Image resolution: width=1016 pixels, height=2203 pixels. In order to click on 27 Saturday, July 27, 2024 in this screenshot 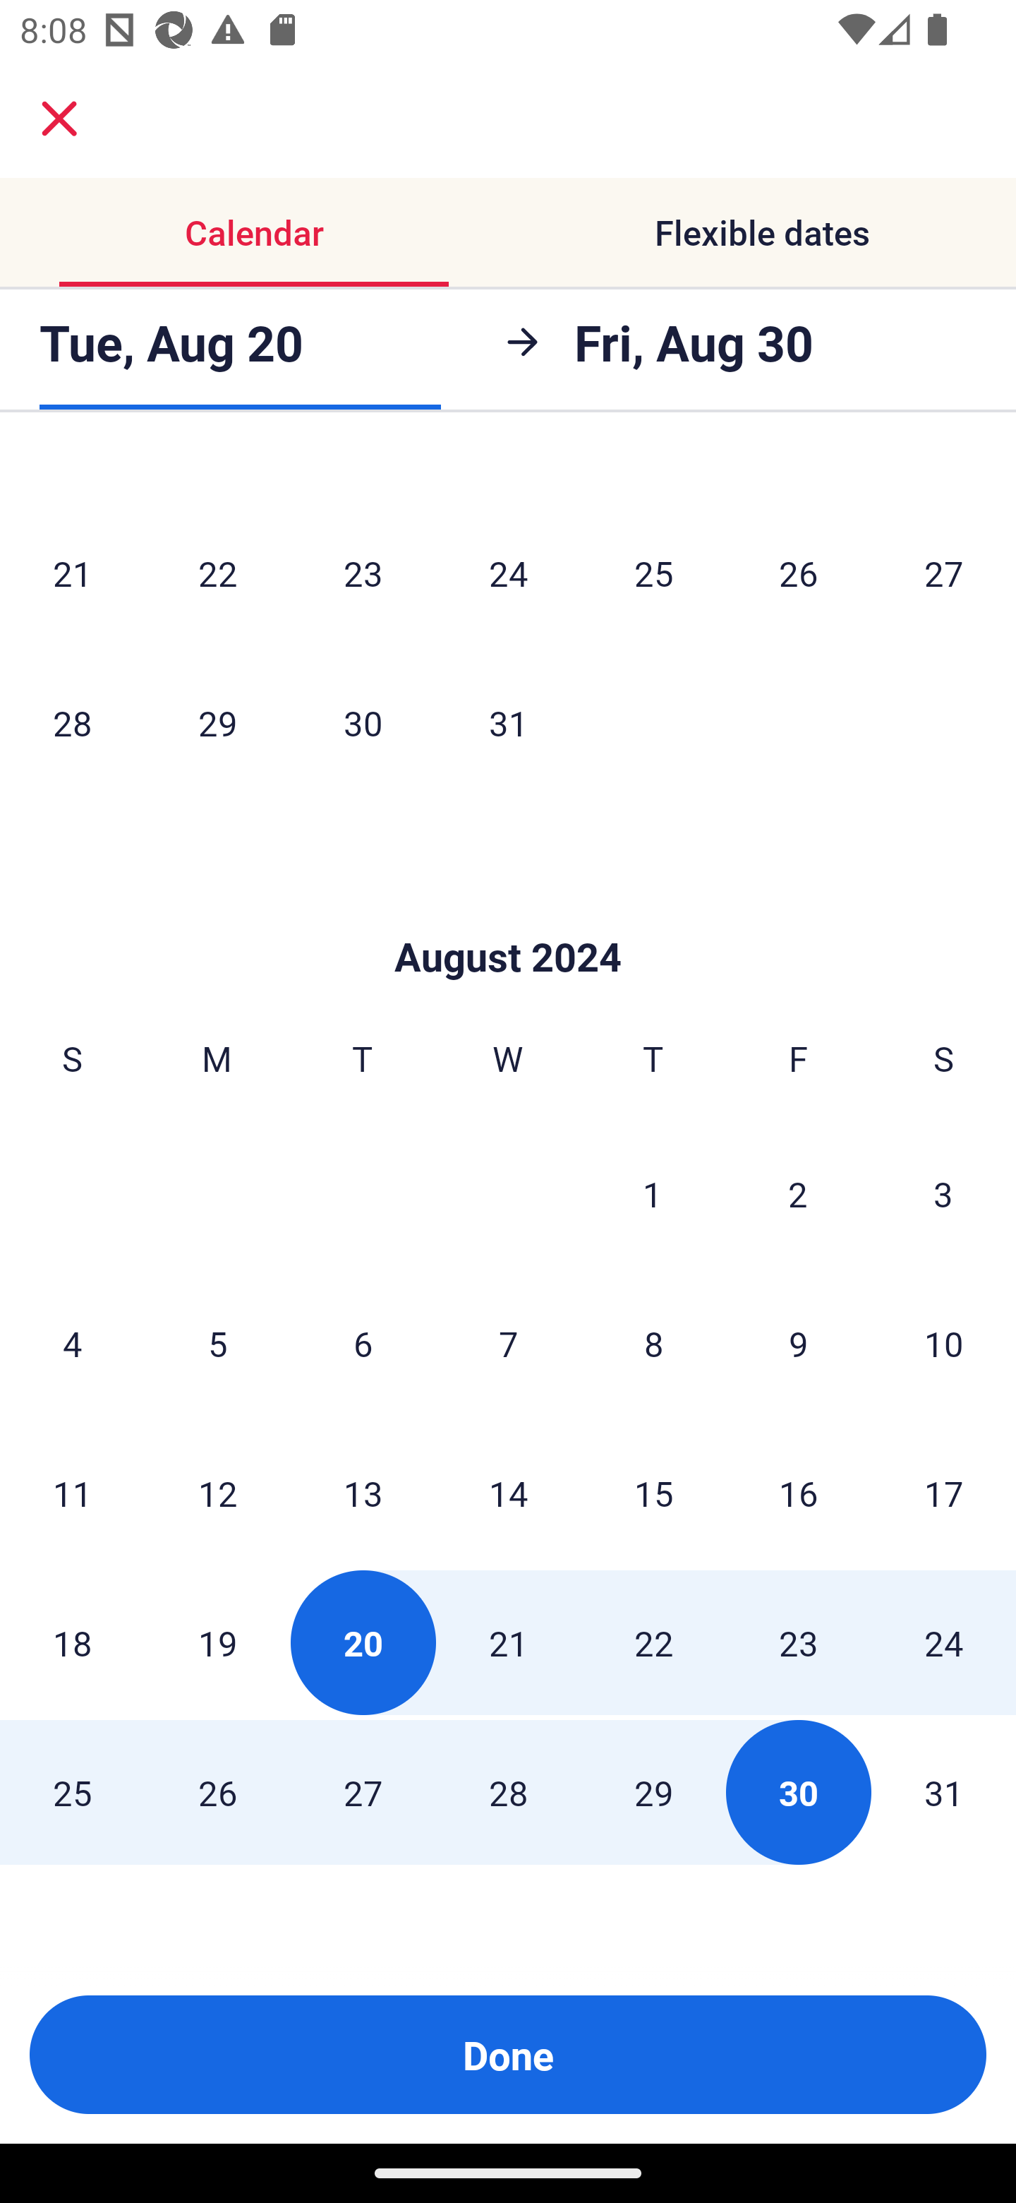, I will do `click(944, 573)`.